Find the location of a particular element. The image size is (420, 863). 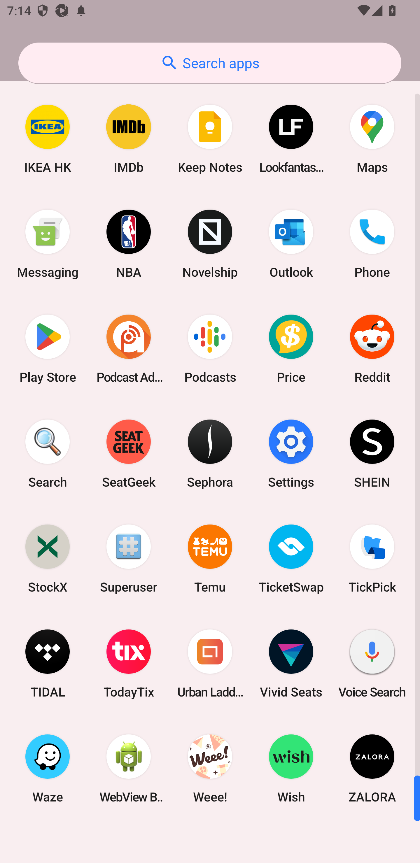

Superuser is located at coordinates (129, 558).